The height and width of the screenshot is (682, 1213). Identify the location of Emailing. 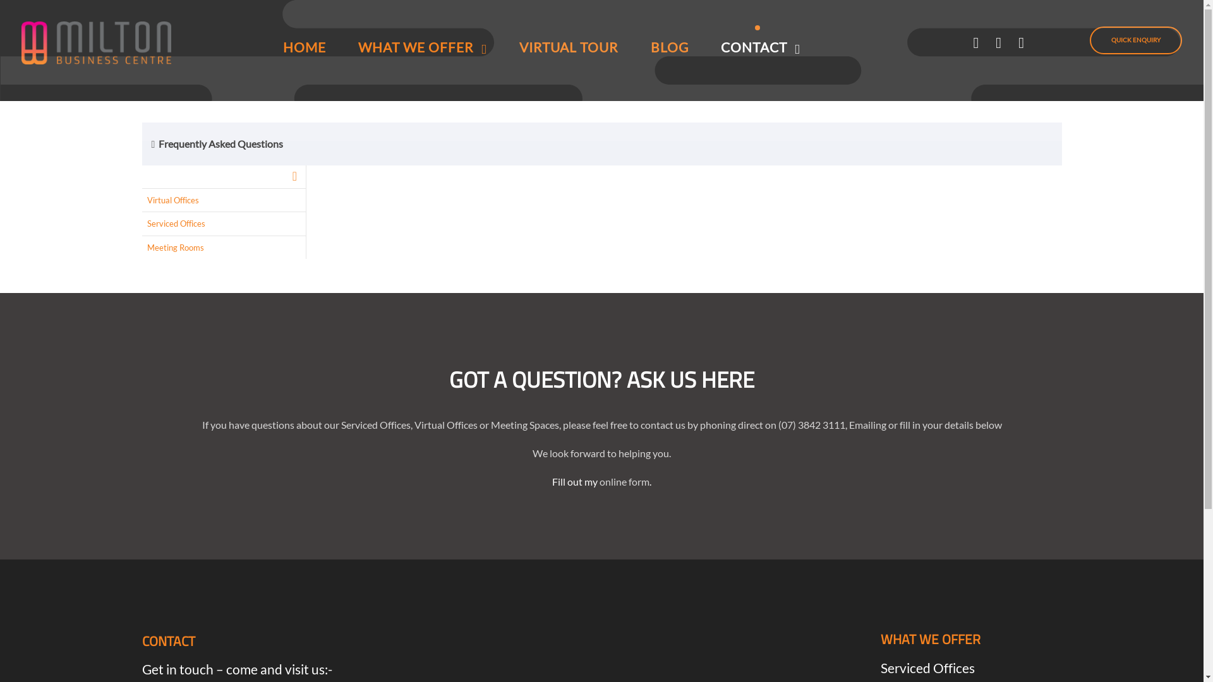
(868, 424).